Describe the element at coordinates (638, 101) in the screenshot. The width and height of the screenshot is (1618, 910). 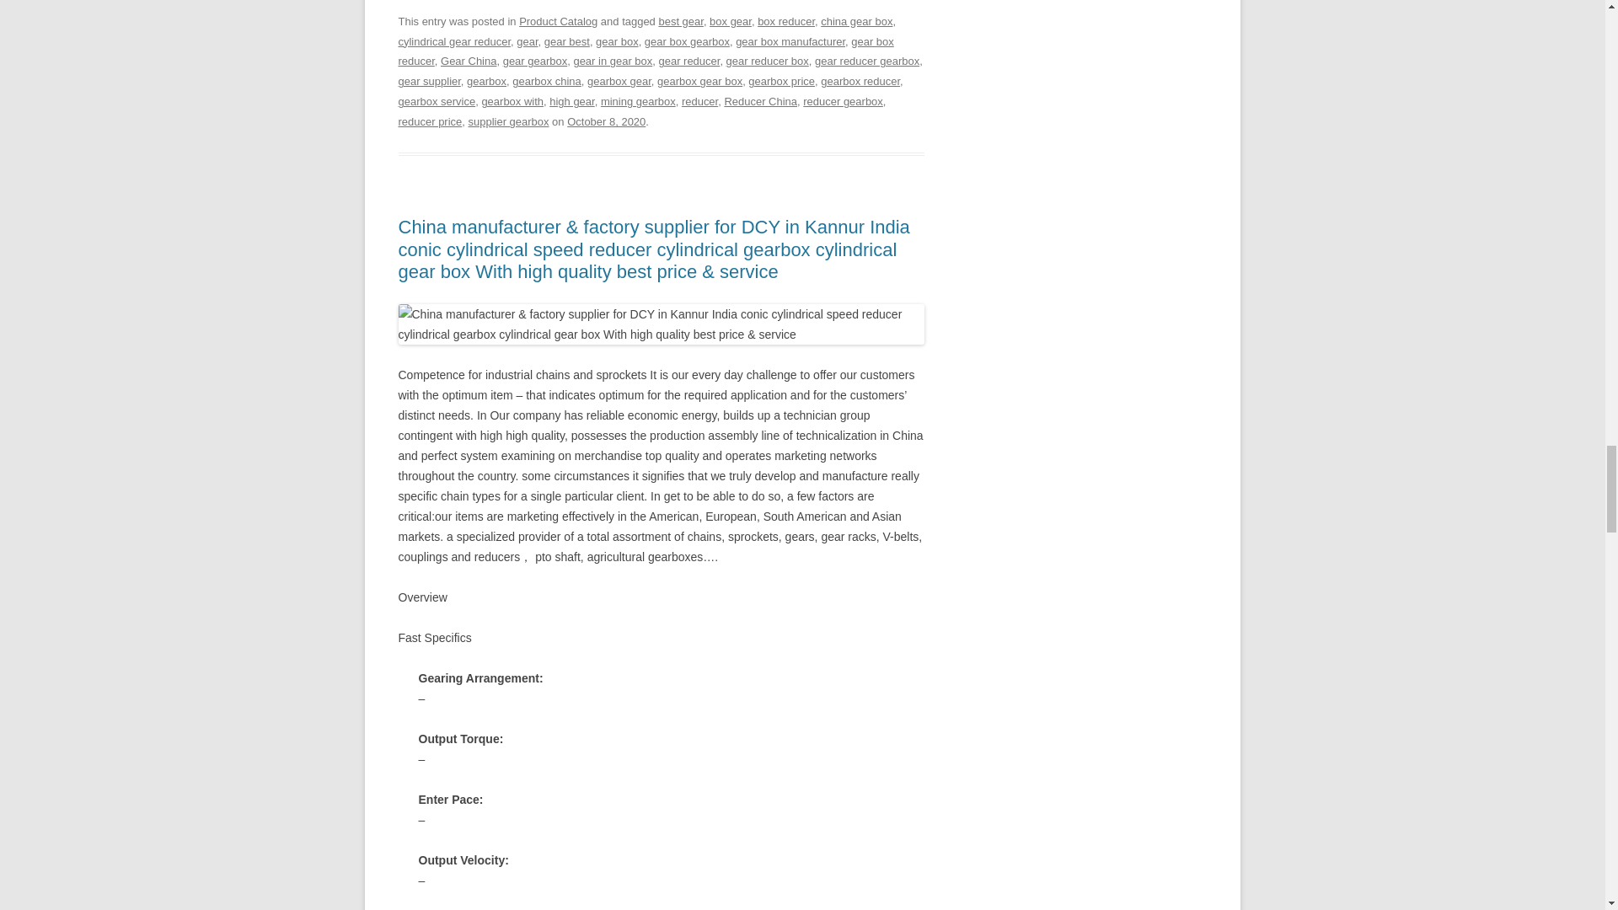
I see `mining gearbox` at that location.